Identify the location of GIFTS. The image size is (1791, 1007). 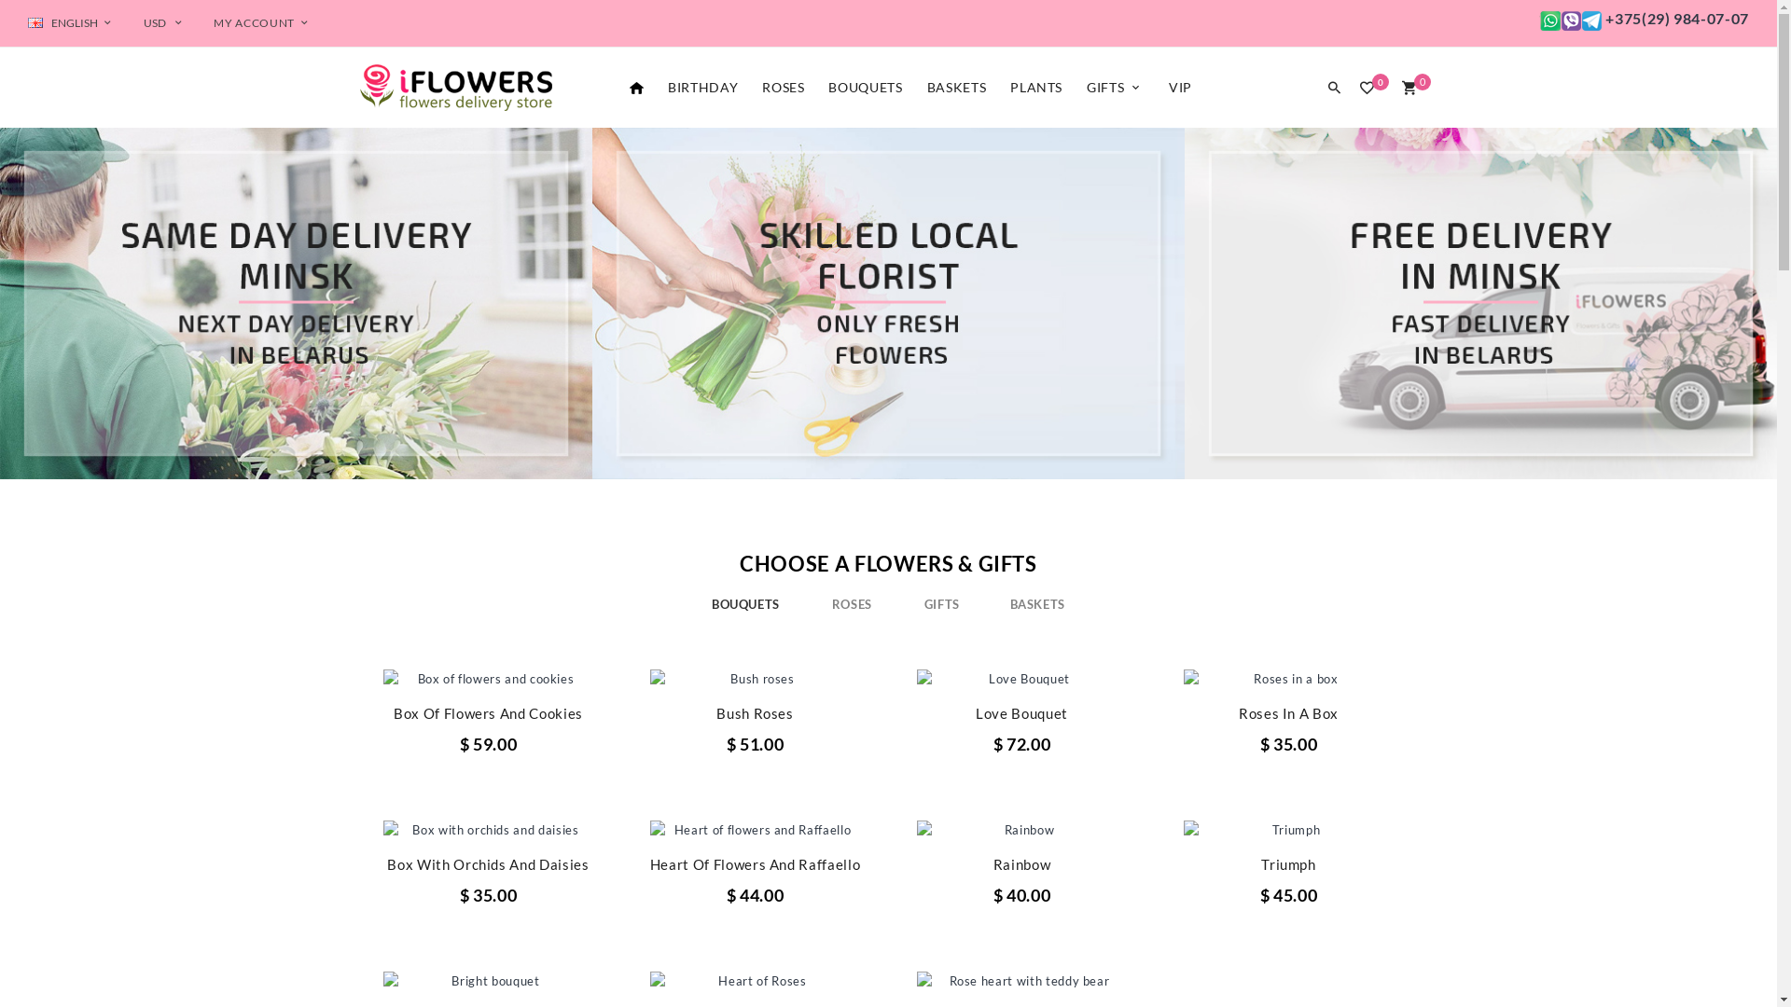
(942, 604).